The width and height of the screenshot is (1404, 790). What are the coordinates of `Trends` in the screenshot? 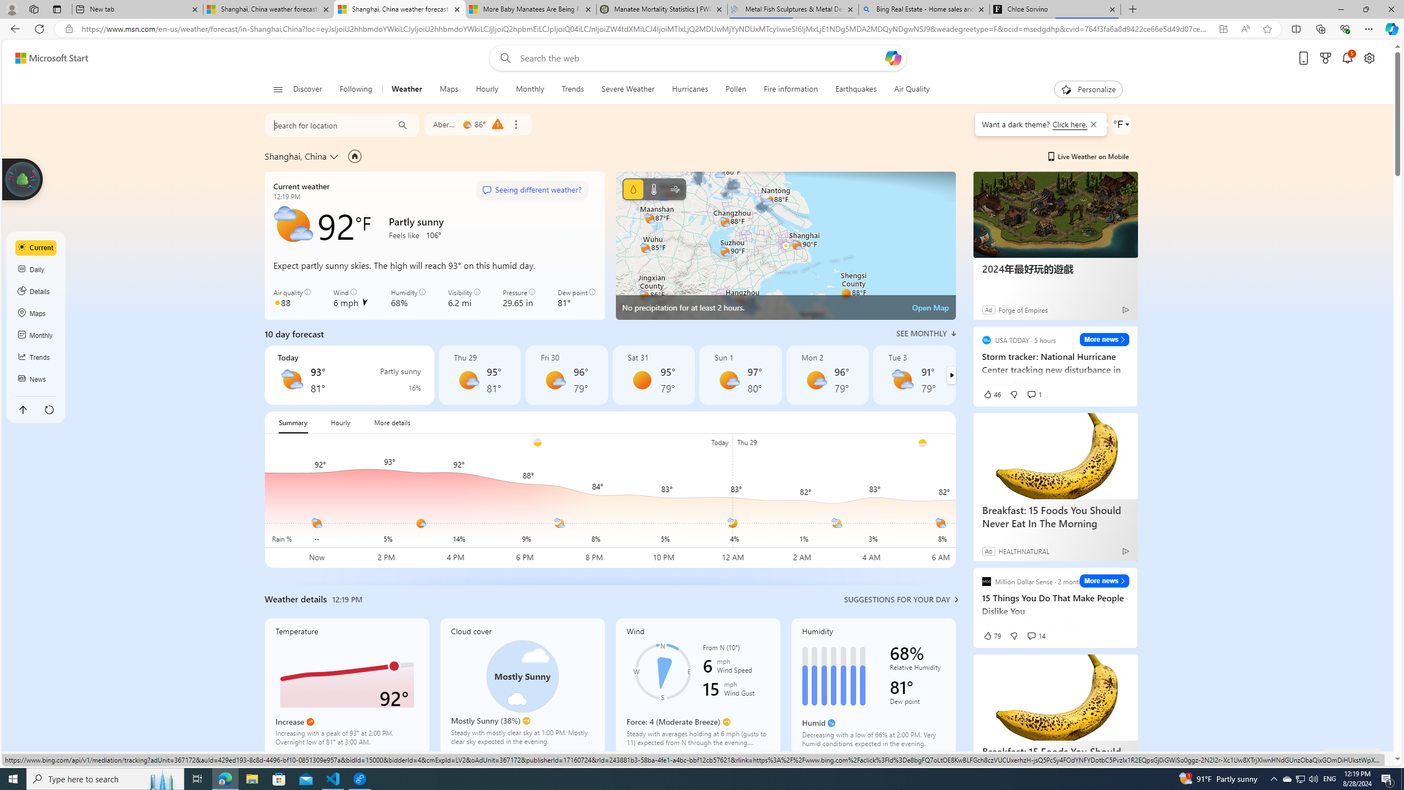 It's located at (36, 357).